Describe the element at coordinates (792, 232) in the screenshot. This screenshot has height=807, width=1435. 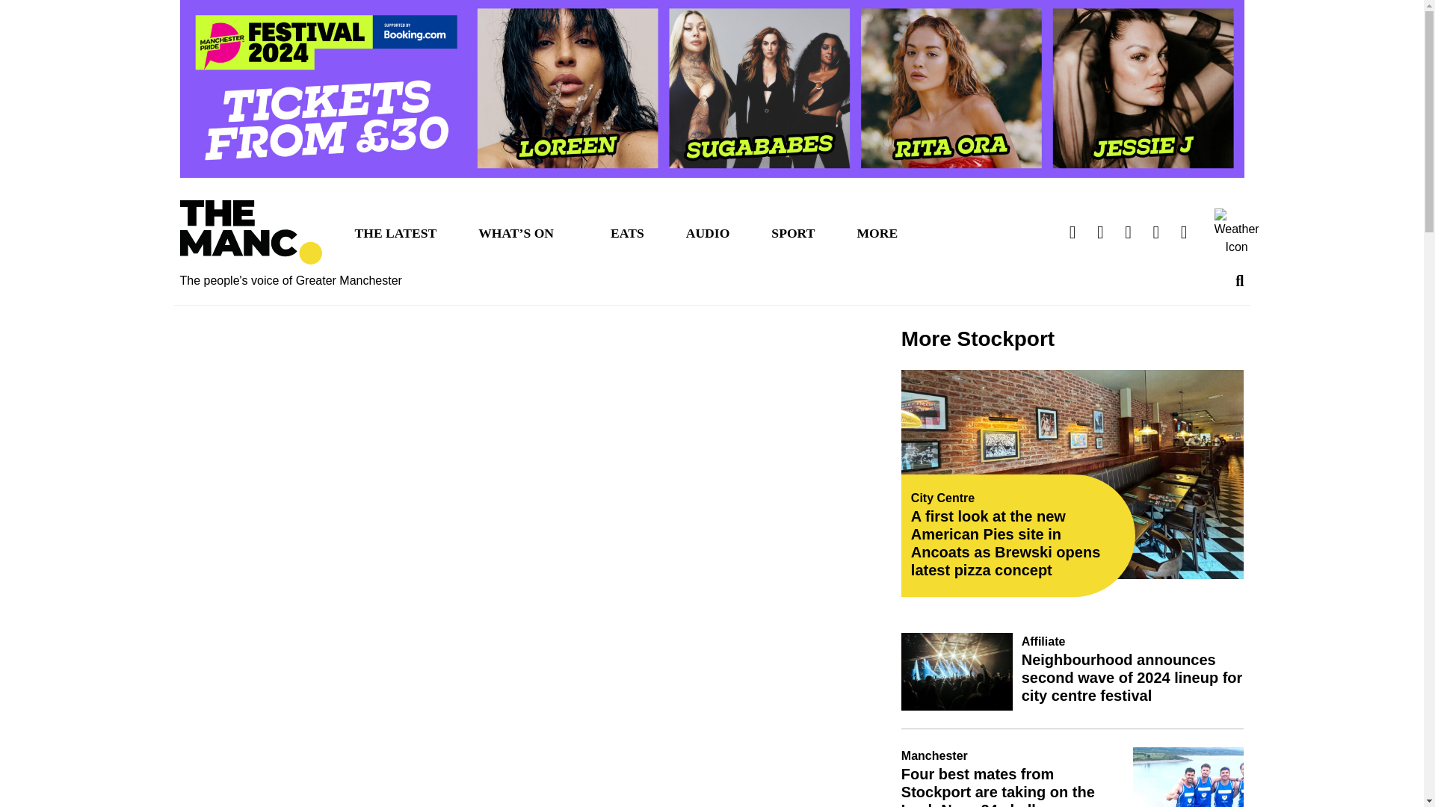
I see `SPORT` at that location.